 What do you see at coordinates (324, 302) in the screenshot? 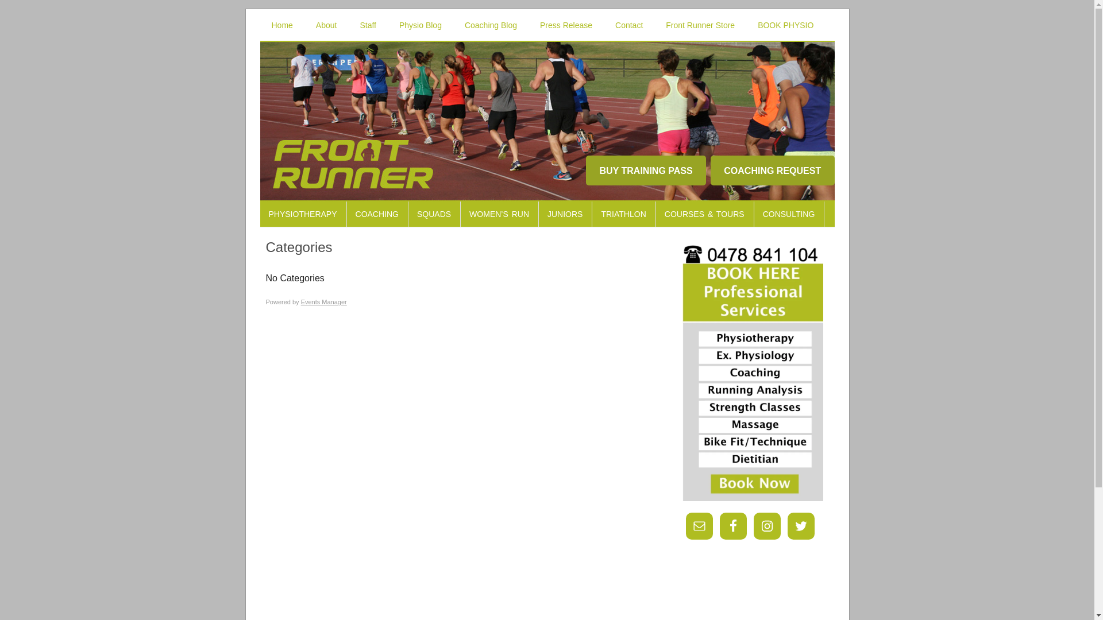
I see `Events Manager` at bounding box center [324, 302].